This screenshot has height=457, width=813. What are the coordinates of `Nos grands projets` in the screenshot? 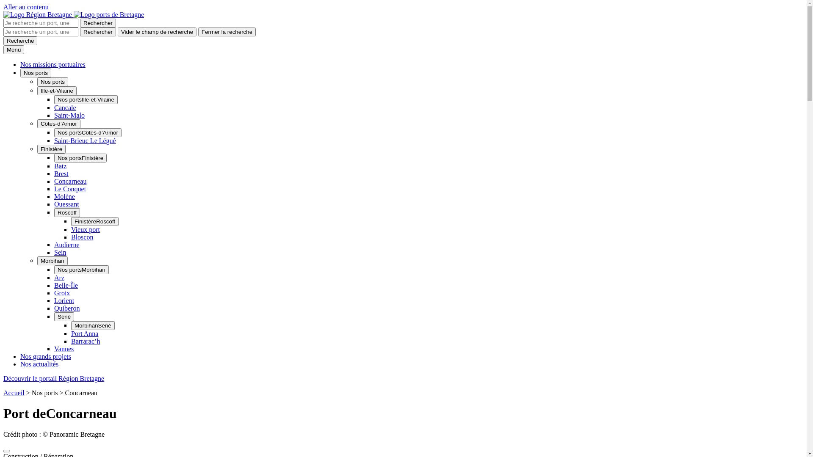 It's located at (46, 356).